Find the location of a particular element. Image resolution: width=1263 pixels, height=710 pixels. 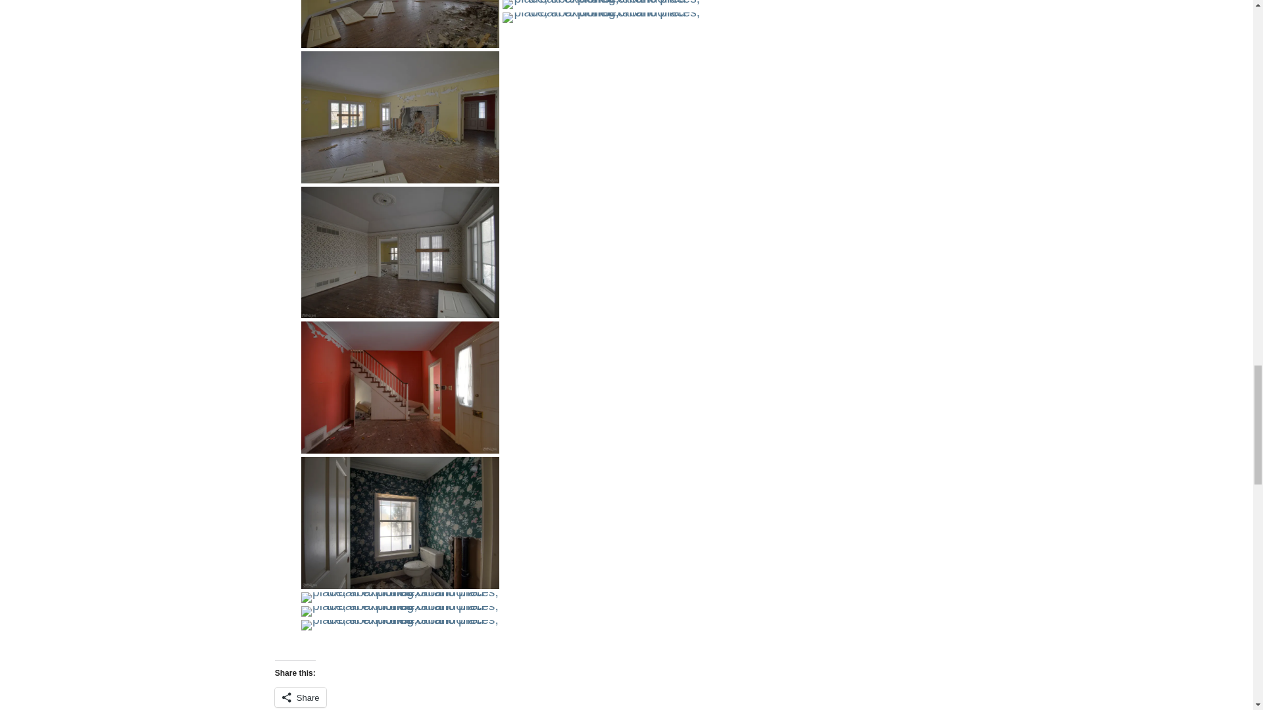

Abandoned Country Manor is located at coordinates (400, 117).